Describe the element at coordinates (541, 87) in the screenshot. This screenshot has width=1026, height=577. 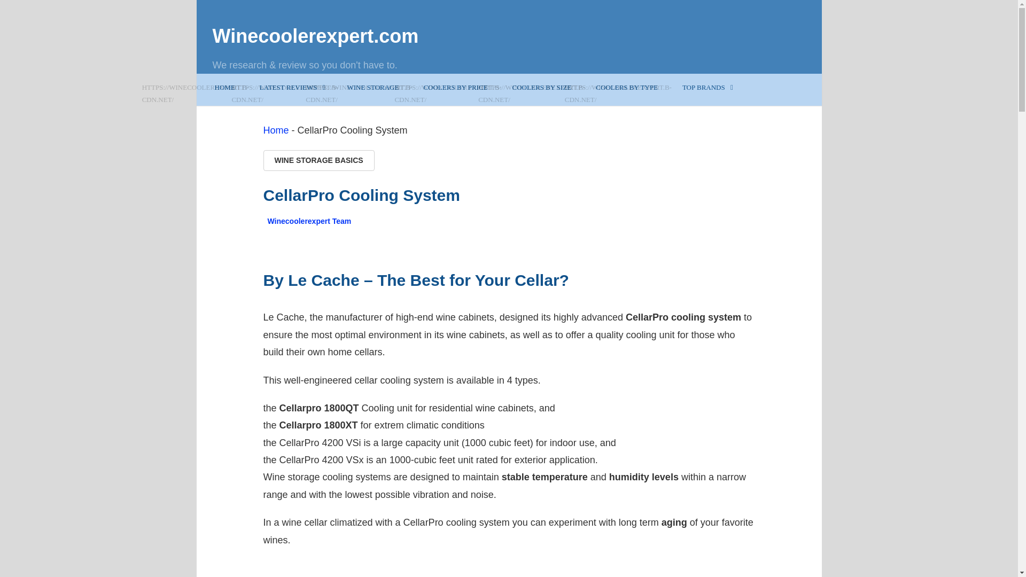
I see `COOLERS BY SIZE` at that location.